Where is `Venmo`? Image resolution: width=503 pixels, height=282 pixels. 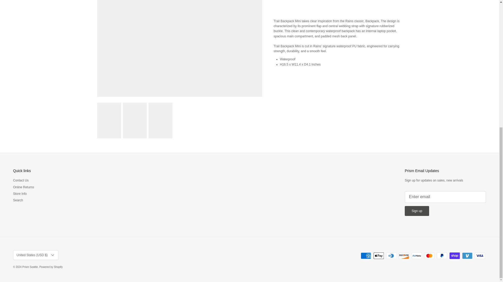 Venmo is located at coordinates (467, 256).